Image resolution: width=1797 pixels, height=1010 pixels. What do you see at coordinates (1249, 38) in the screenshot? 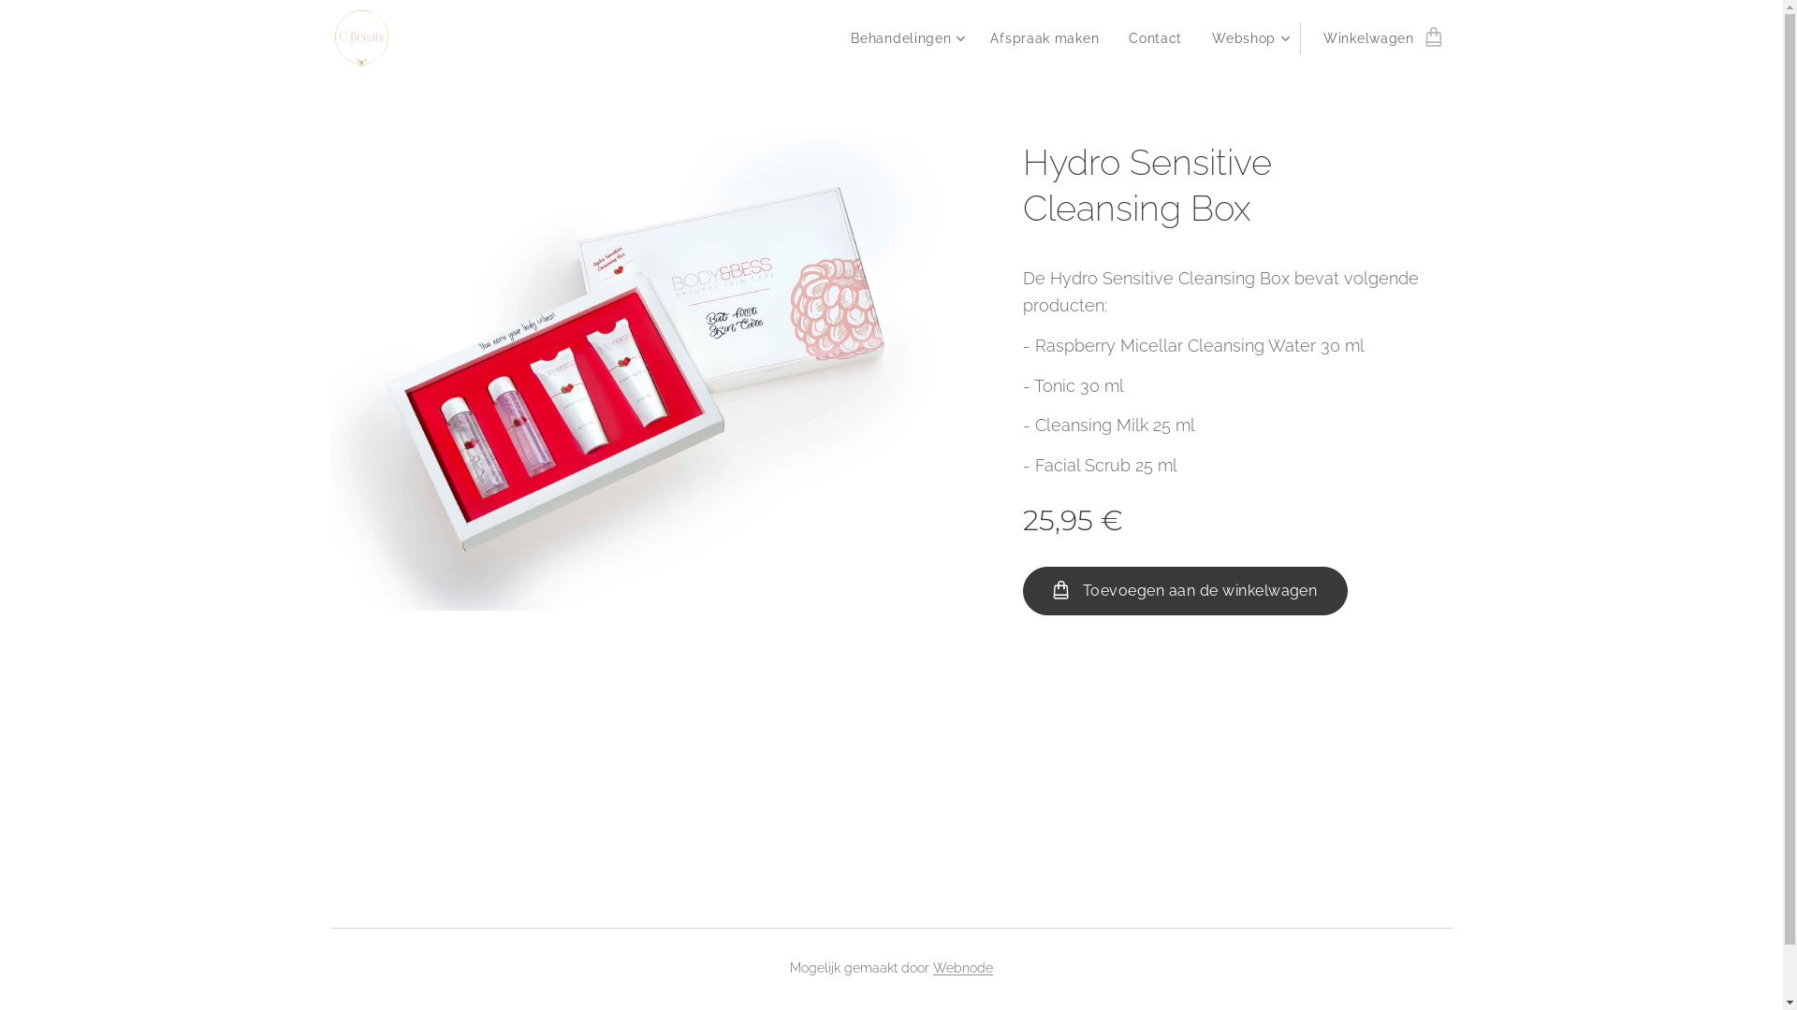
I see `Webshop` at bounding box center [1249, 38].